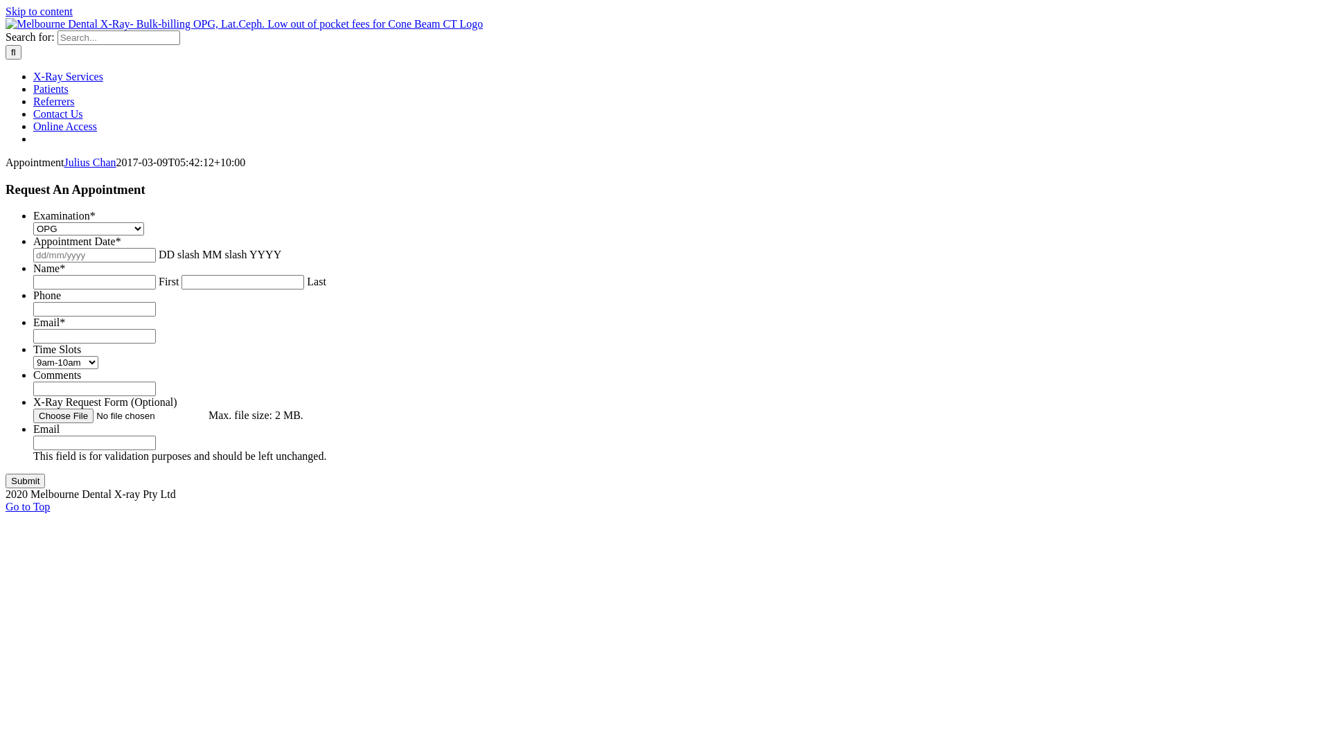  What do you see at coordinates (54, 101) in the screenshot?
I see `Referrers` at bounding box center [54, 101].